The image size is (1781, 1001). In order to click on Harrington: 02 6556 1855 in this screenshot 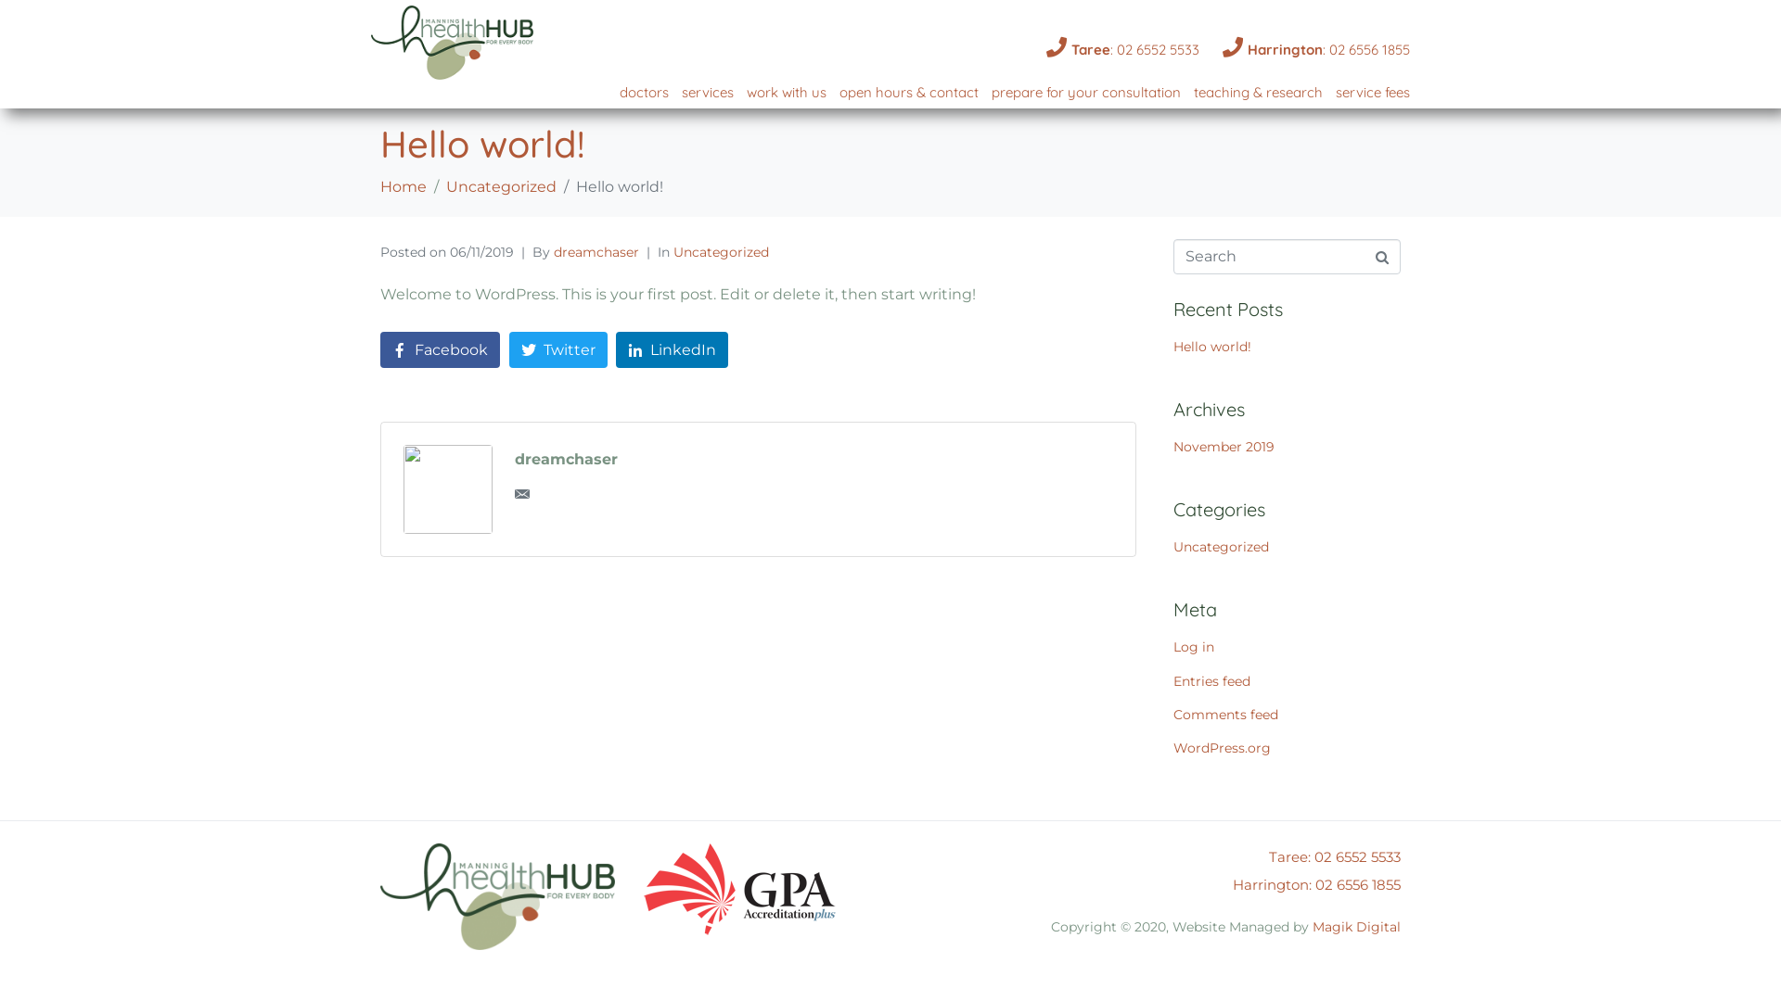, I will do `click(1313, 50)`.